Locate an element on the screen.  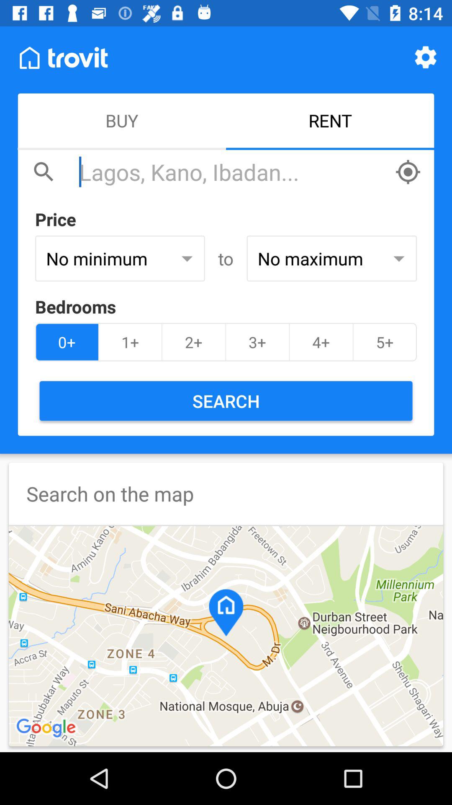
direction is located at coordinates (408, 172).